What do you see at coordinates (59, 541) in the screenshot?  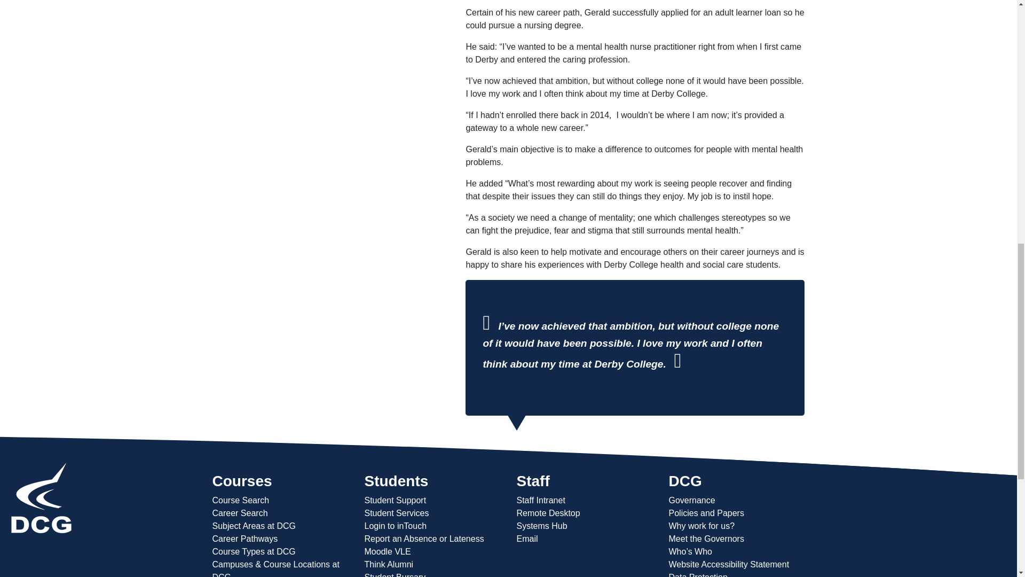 I see `Derby College Instagram` at bounding box center [59, 541].